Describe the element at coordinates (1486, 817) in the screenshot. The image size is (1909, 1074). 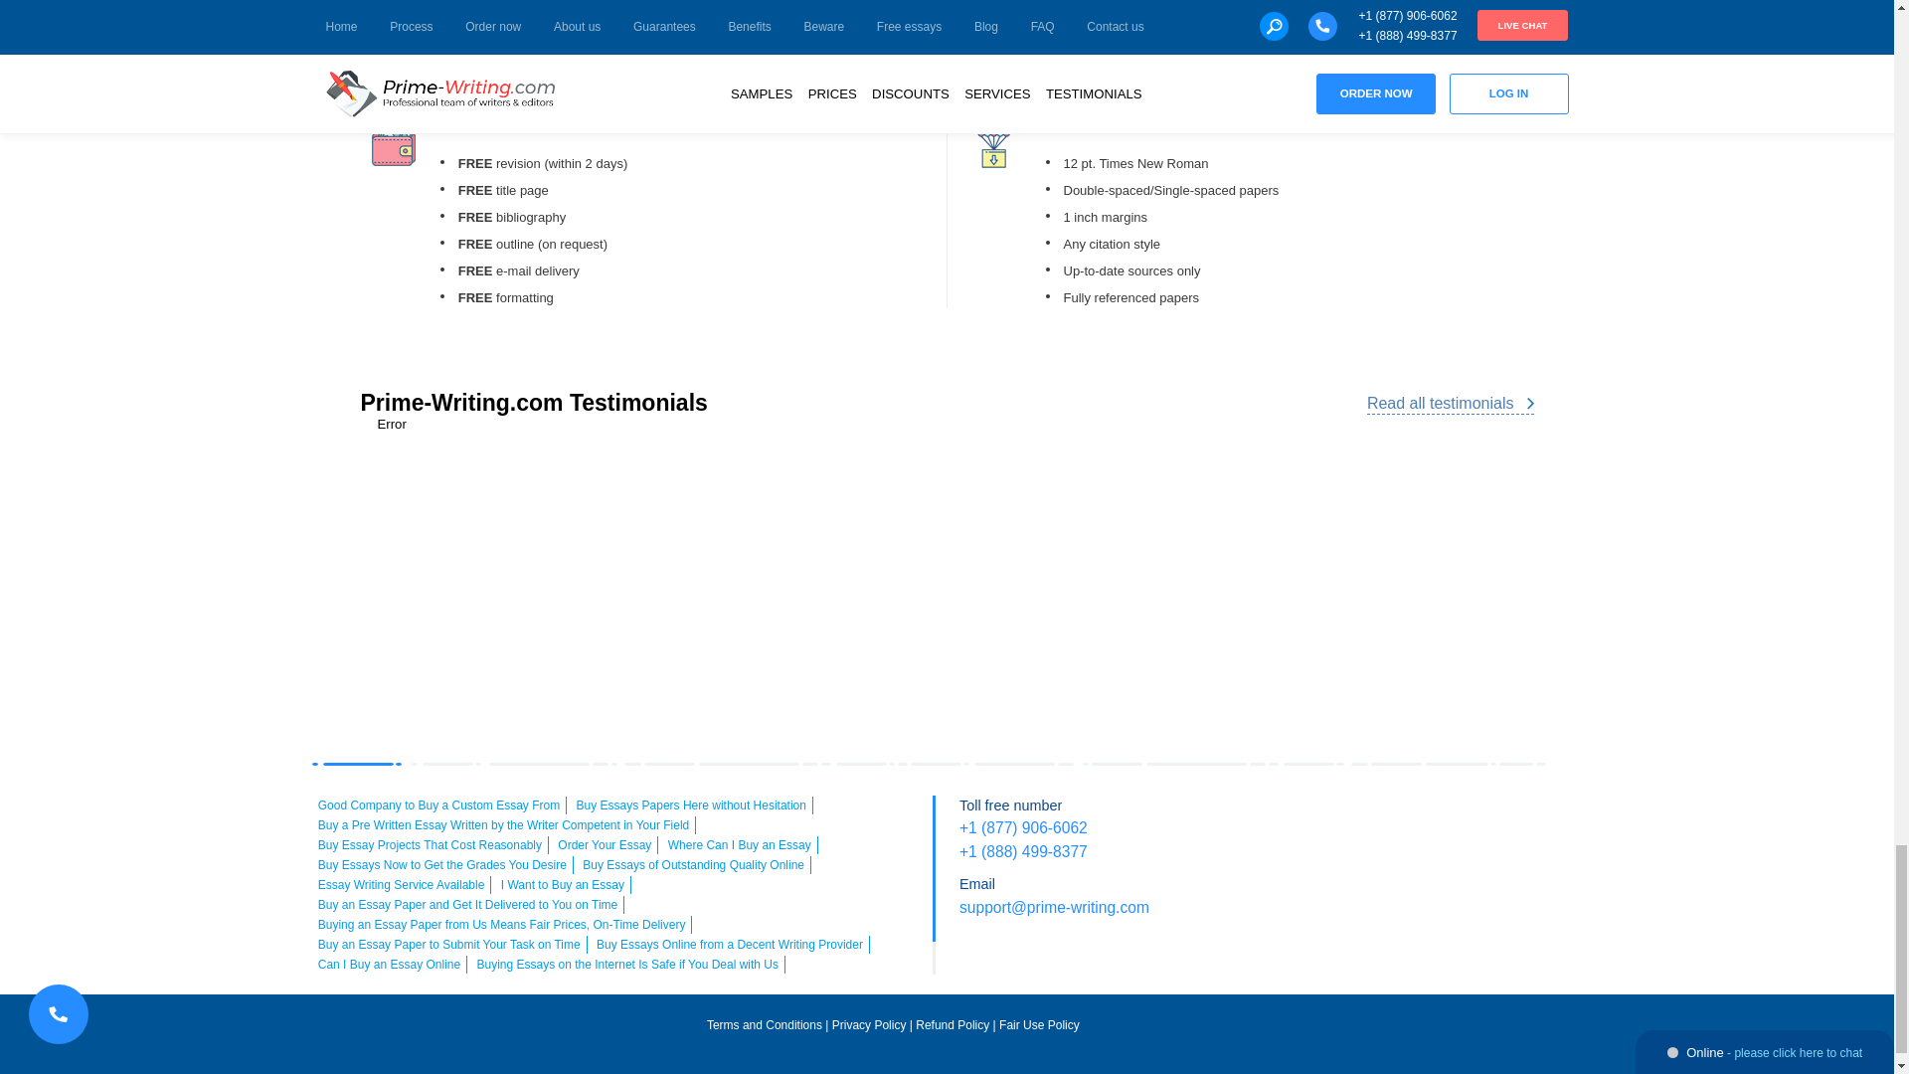
I see `Apple pay` at that location.